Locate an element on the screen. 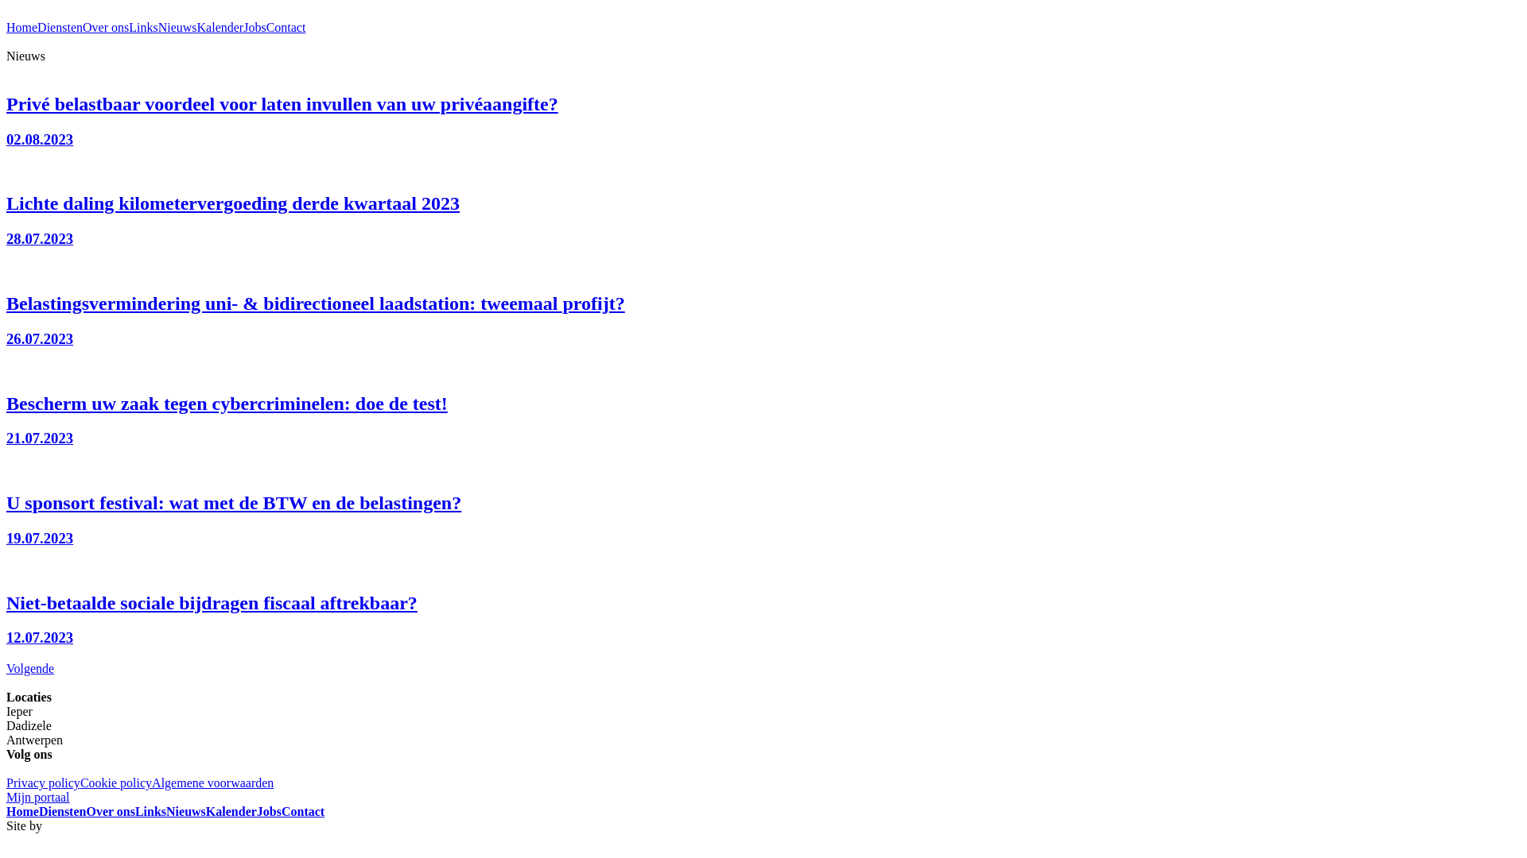 The image size is (1527, 858). Links is located at coordinates (151, 812).